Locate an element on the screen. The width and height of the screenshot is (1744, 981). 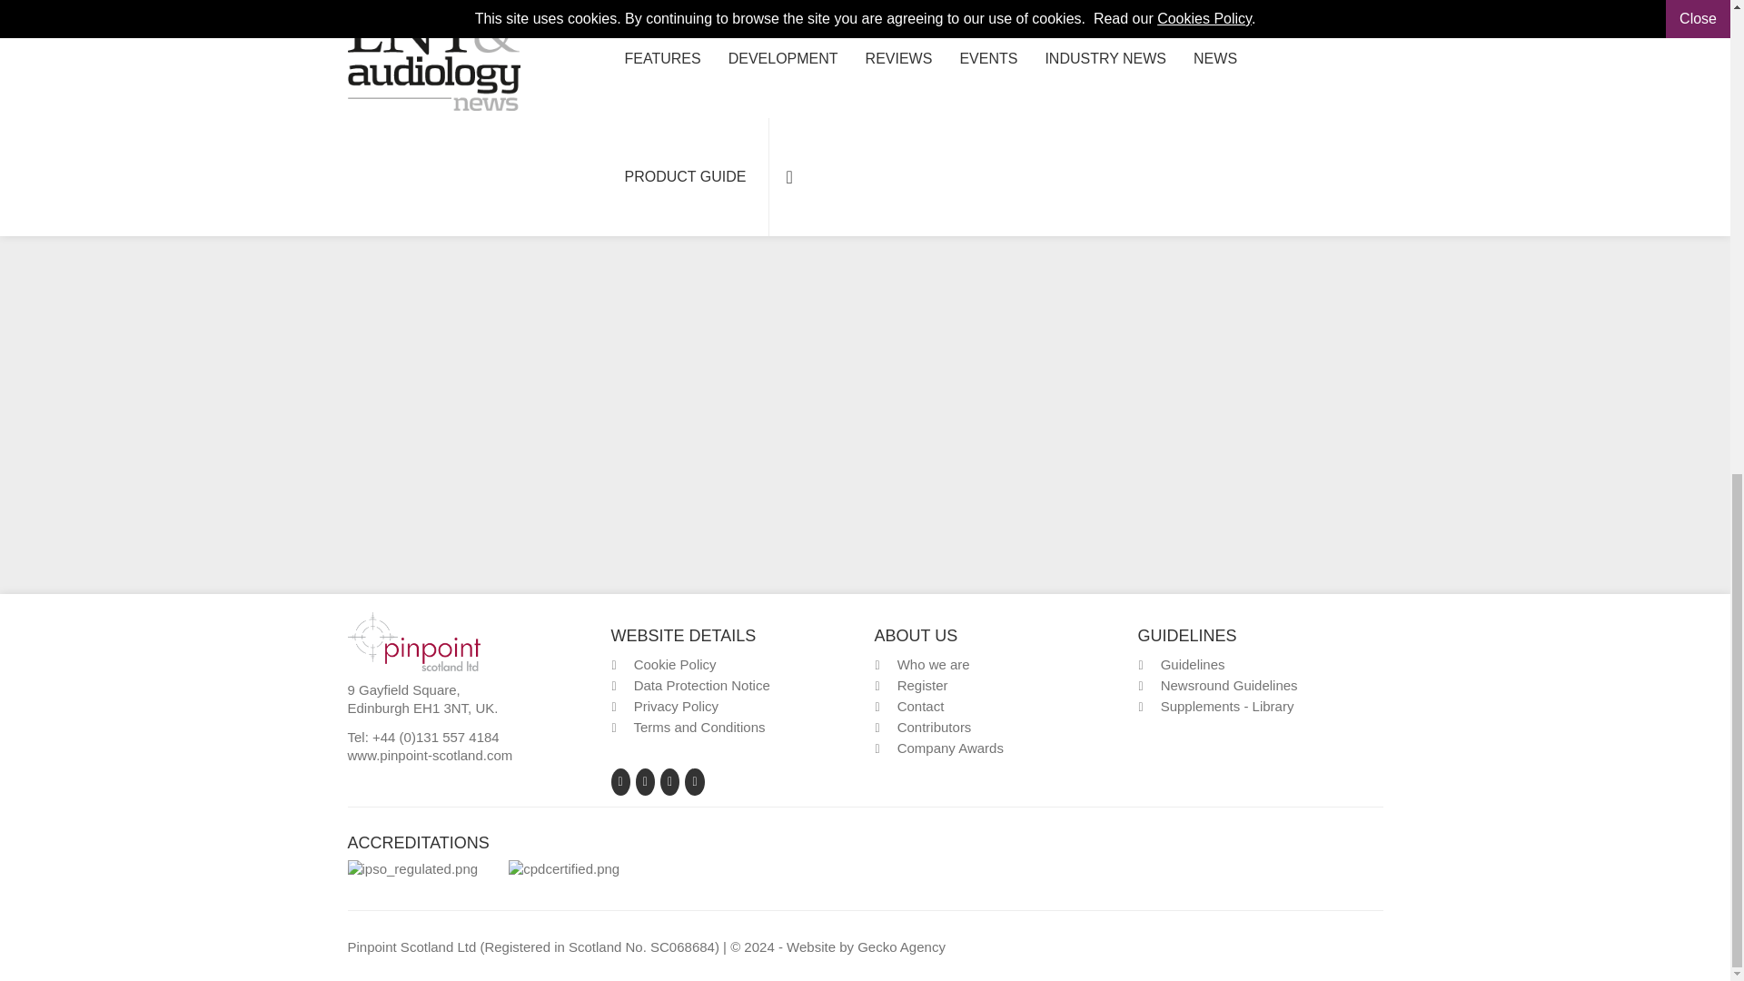
Website by Gecko Agency is located at coordinates (901, 946).